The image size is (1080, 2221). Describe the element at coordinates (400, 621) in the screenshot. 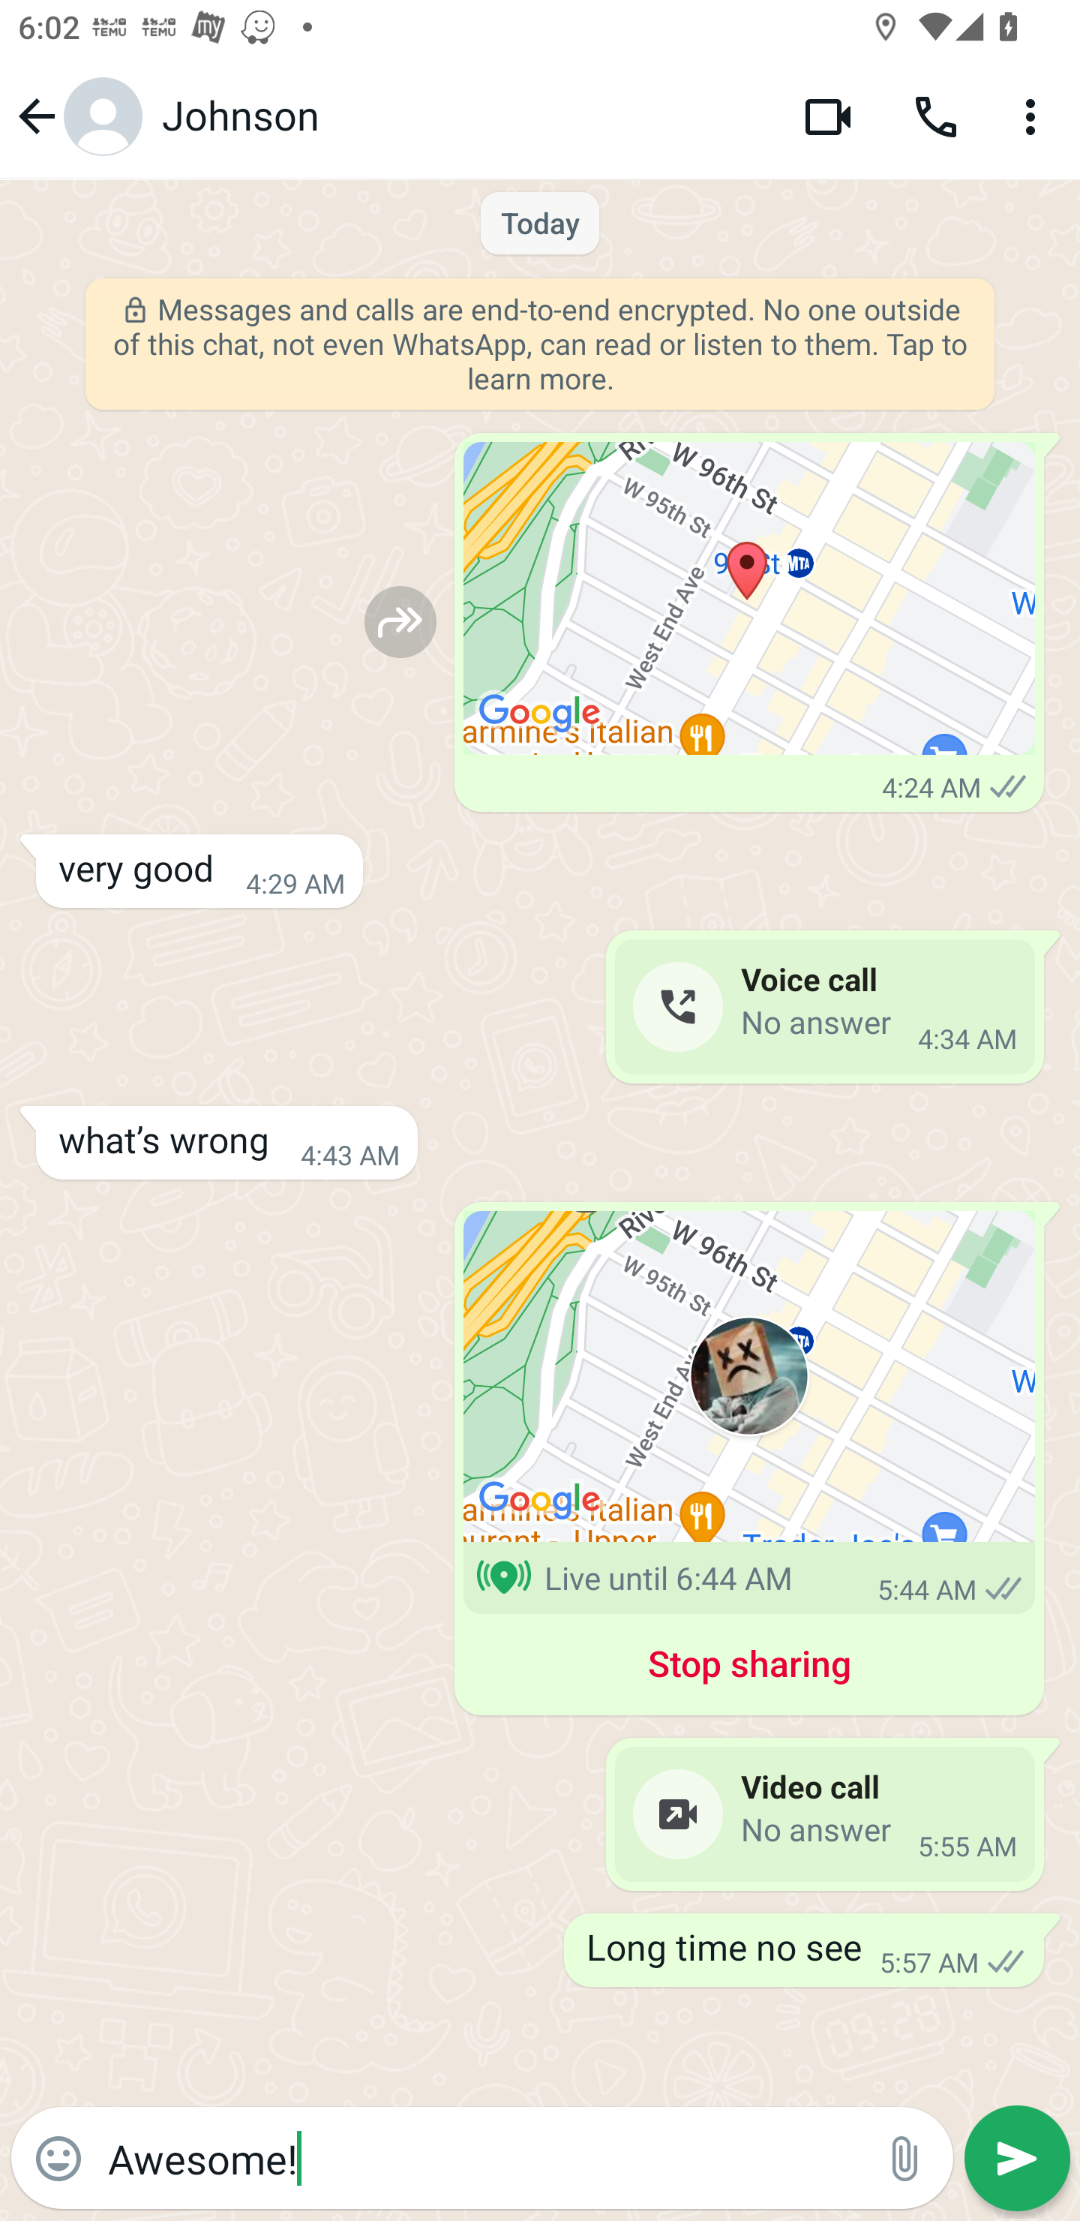

I see `Forward to…` at that location.